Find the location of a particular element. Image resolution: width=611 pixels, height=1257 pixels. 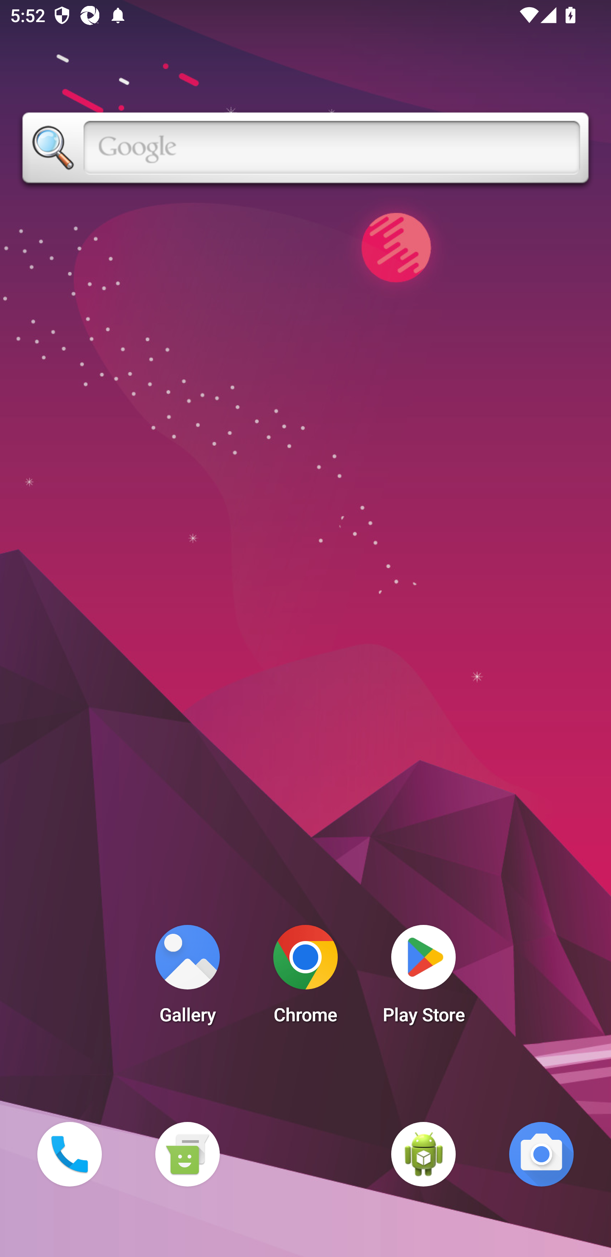

Gallery is located at coordinates (187, 978).